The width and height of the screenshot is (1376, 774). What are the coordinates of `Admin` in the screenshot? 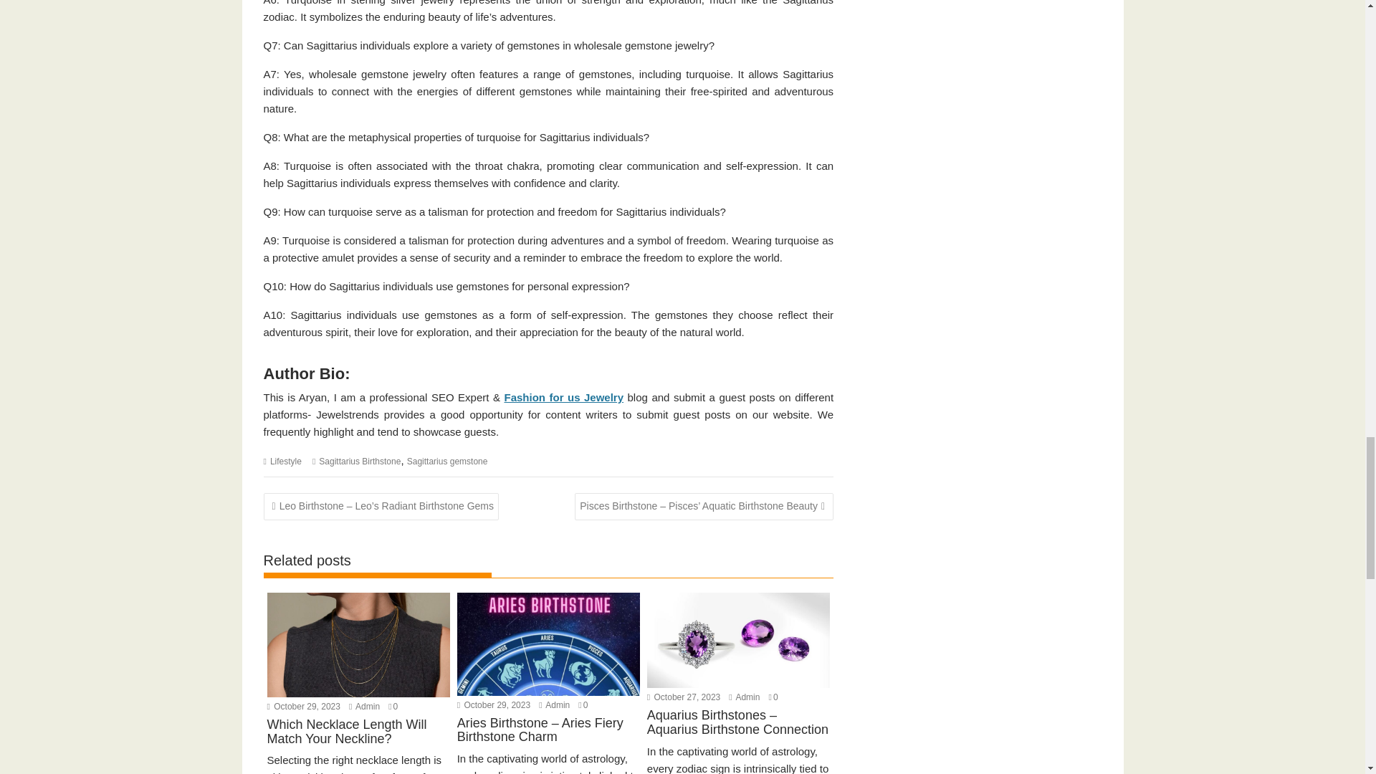 It's located at (364, 706).